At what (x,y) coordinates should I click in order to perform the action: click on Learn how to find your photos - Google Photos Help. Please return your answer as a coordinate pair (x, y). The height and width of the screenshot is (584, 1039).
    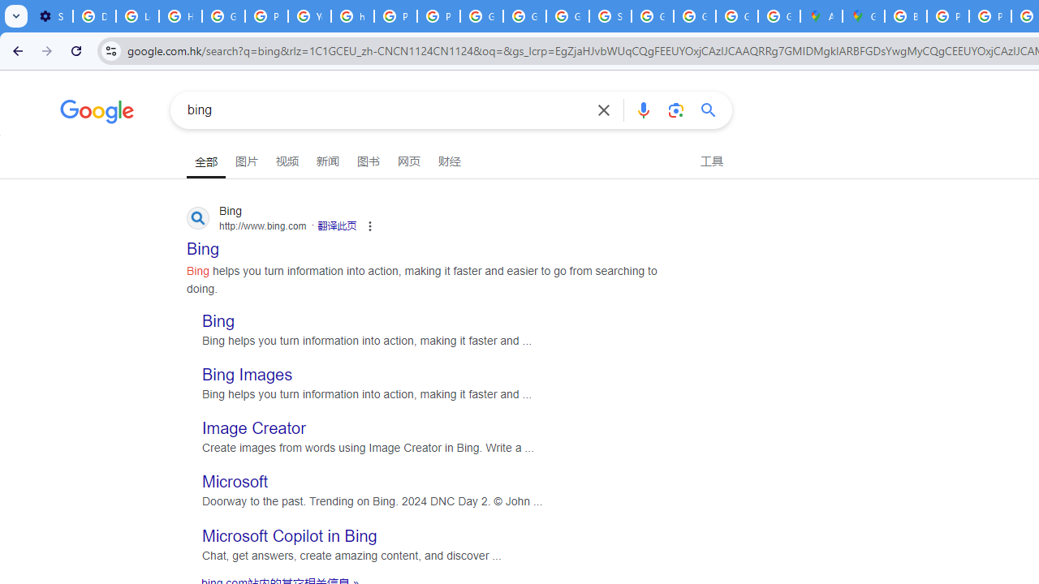
    Looking at the image, I should click on (137, 16).